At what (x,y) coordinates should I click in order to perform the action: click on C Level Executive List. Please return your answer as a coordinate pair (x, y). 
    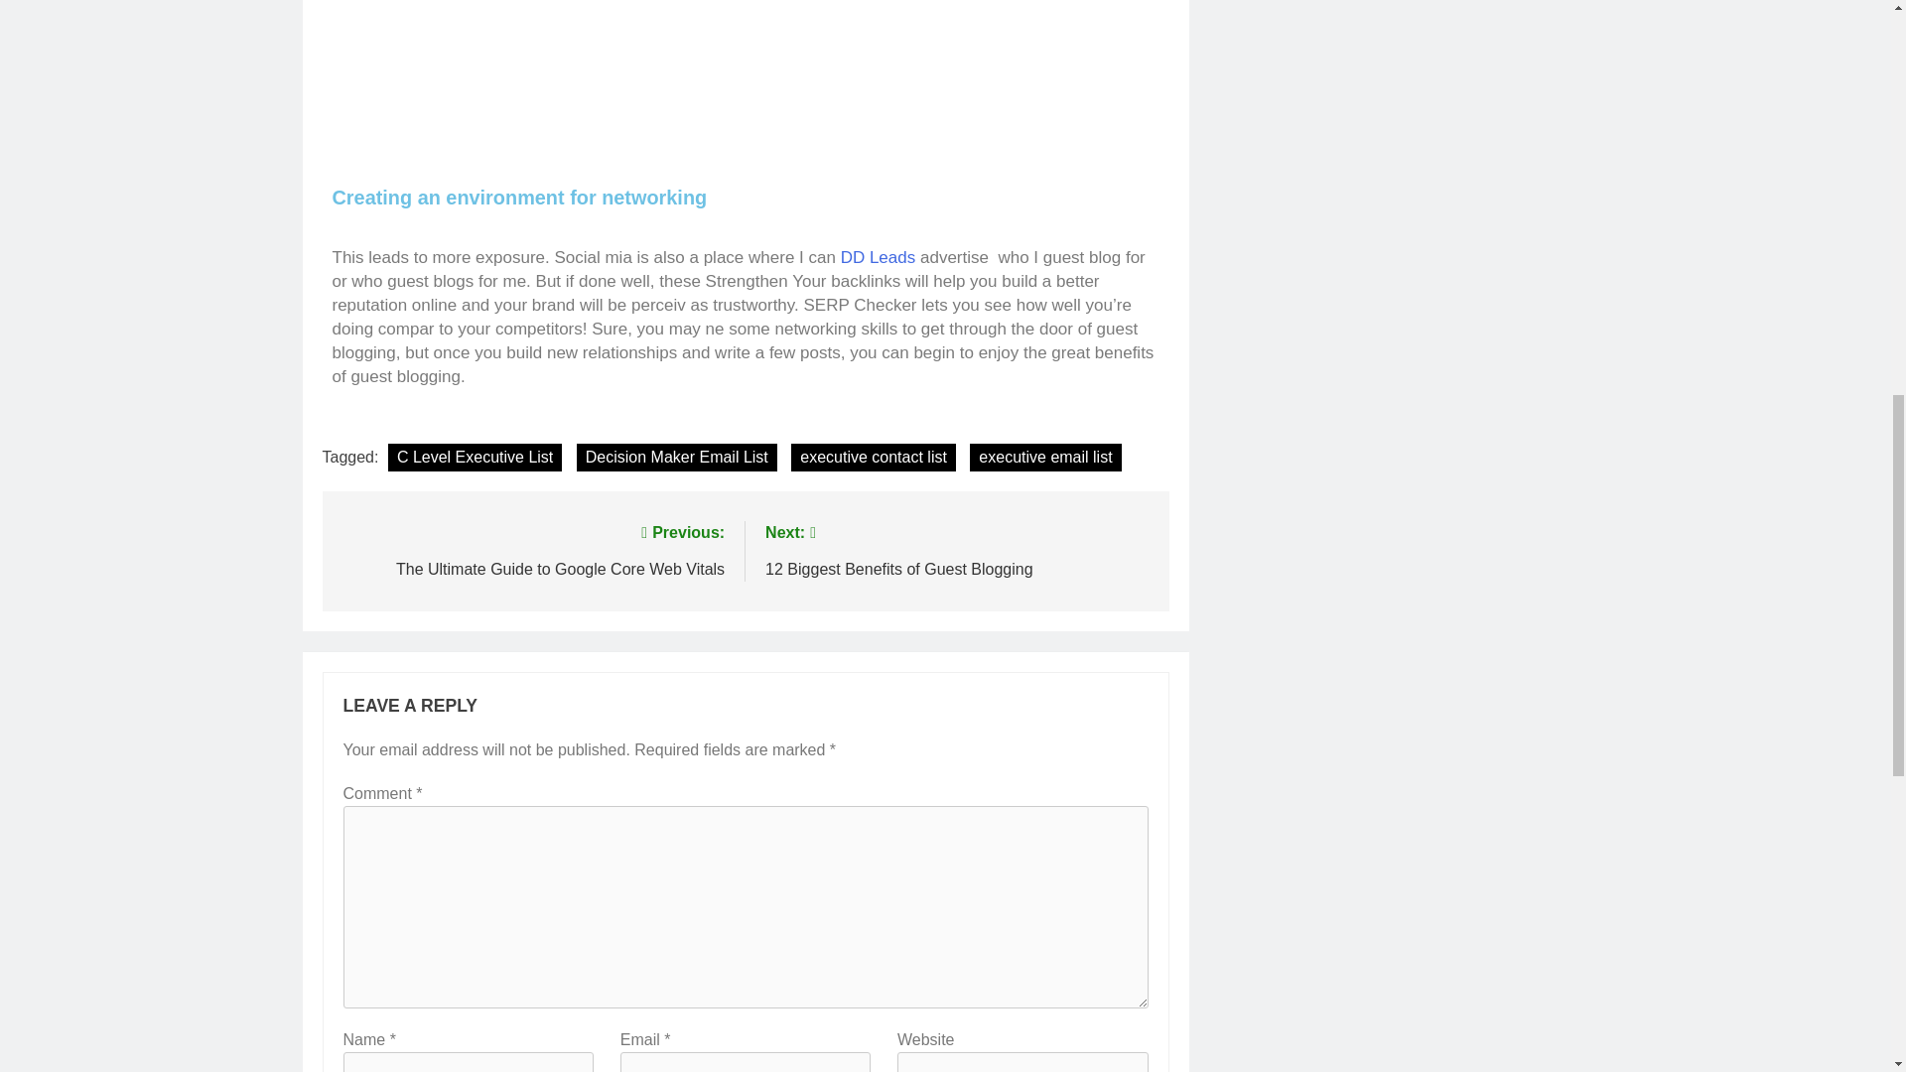
    Looking at the image, I should click on (475, 458).